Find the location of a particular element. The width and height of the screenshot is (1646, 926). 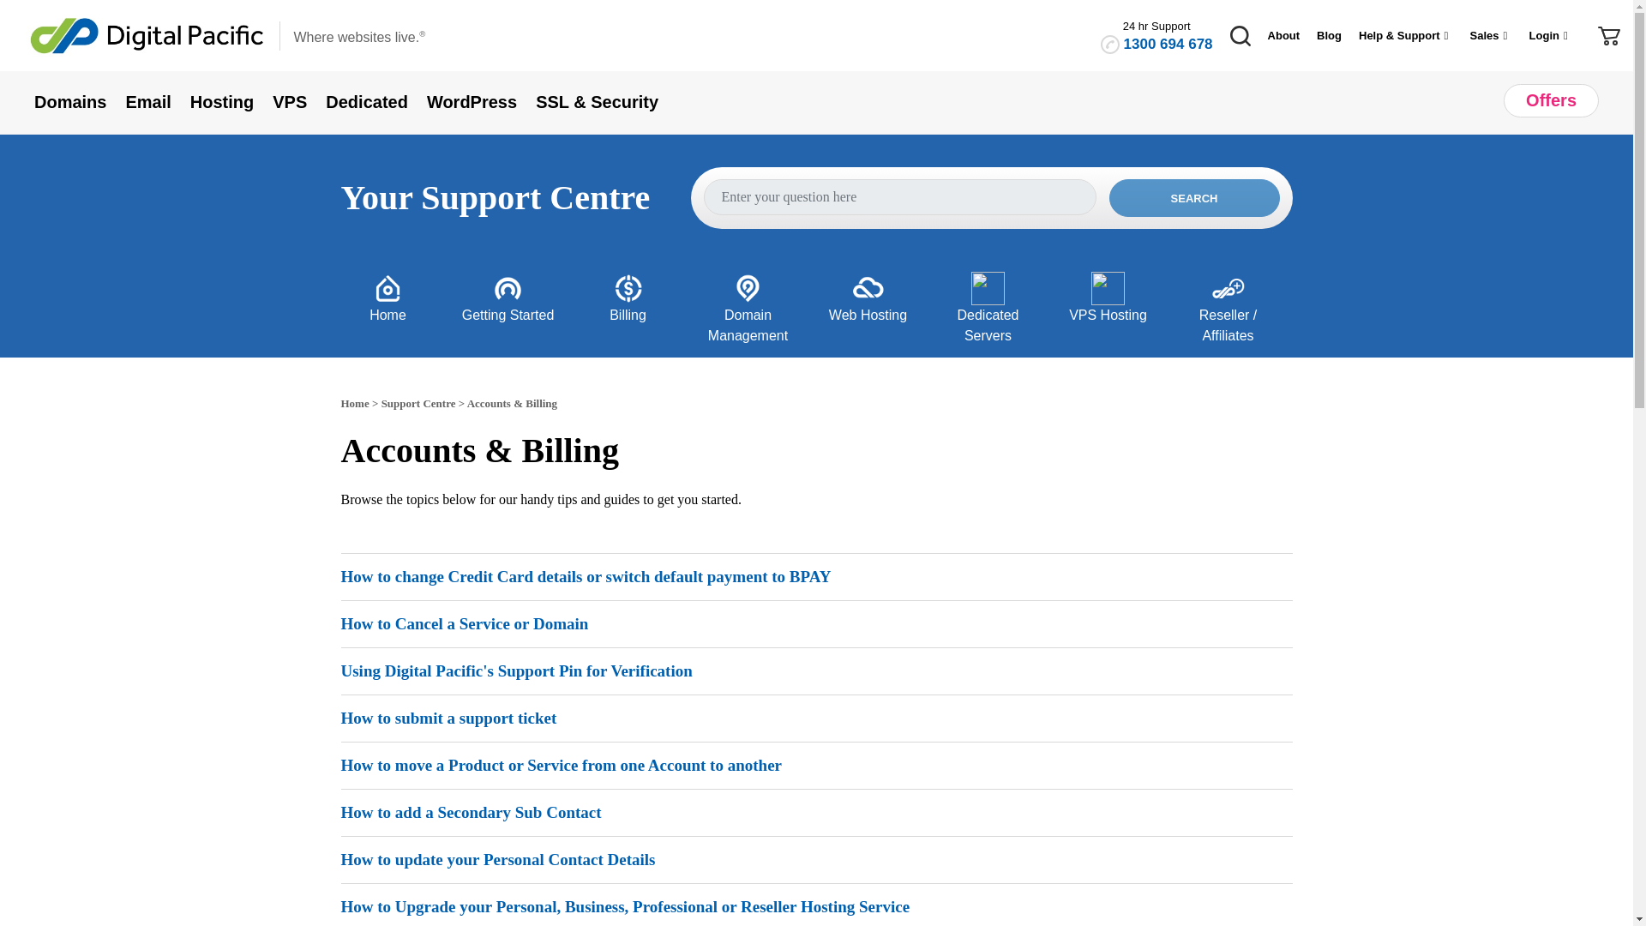

Sales is located at coordinates (1491, 36).